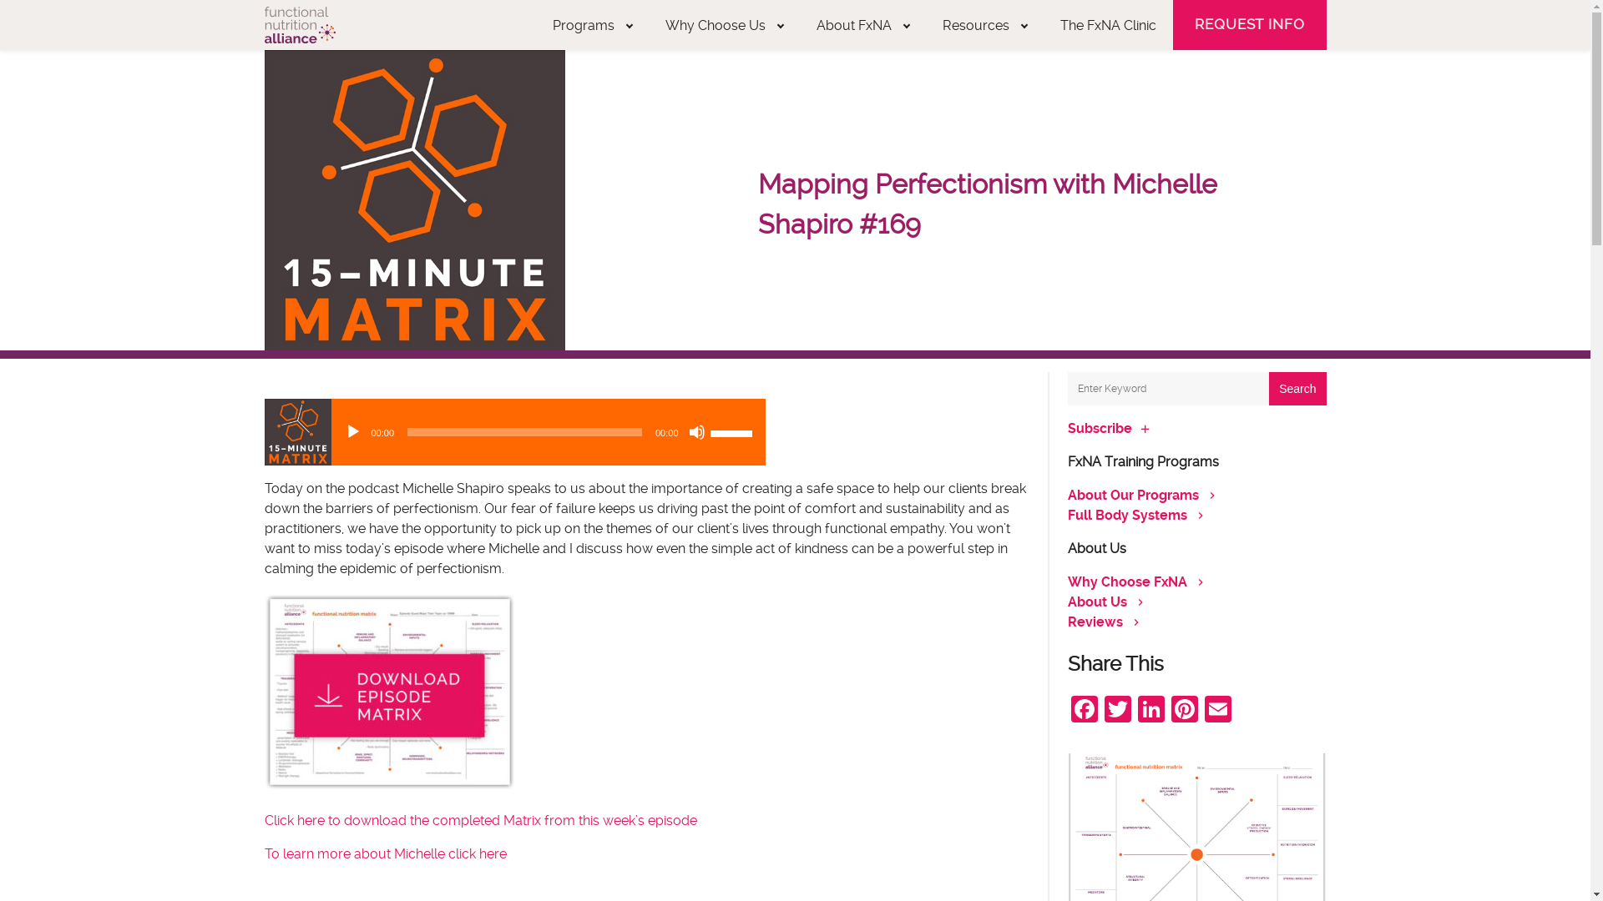 The height and width of the screenshot is (901, 1603). Describe the element at coordinates (385, 854) in the screenshot. I see `To learn more about Michelle click here` at that location.